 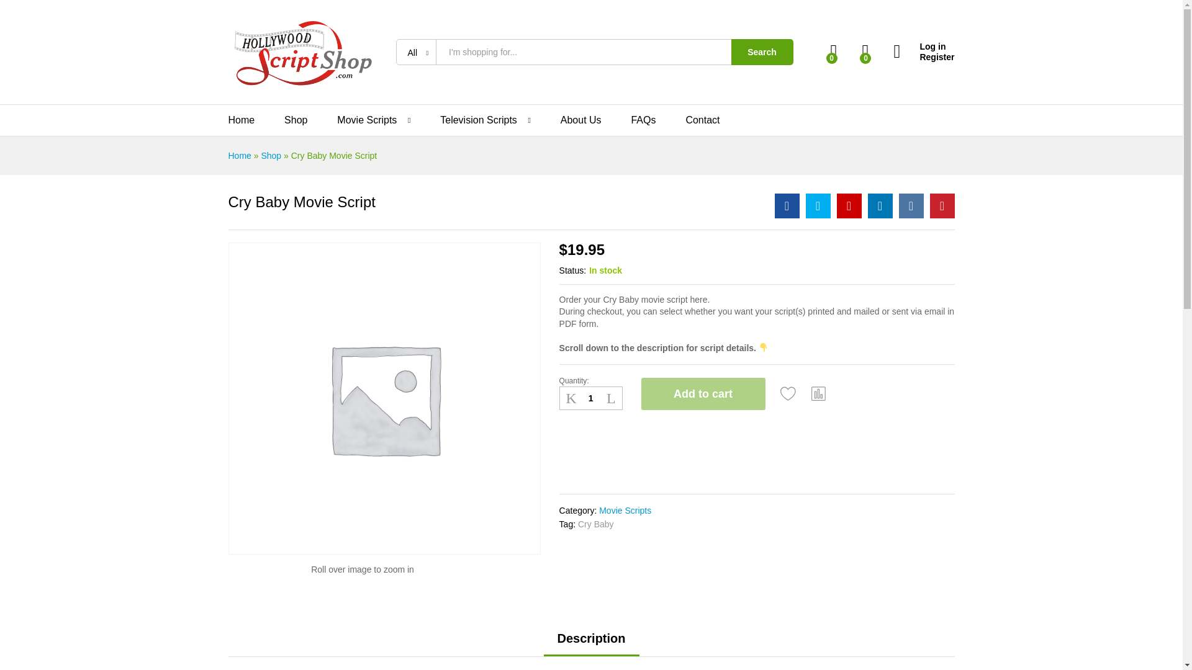 I want to click on Shop, so click(x=296, y=120).